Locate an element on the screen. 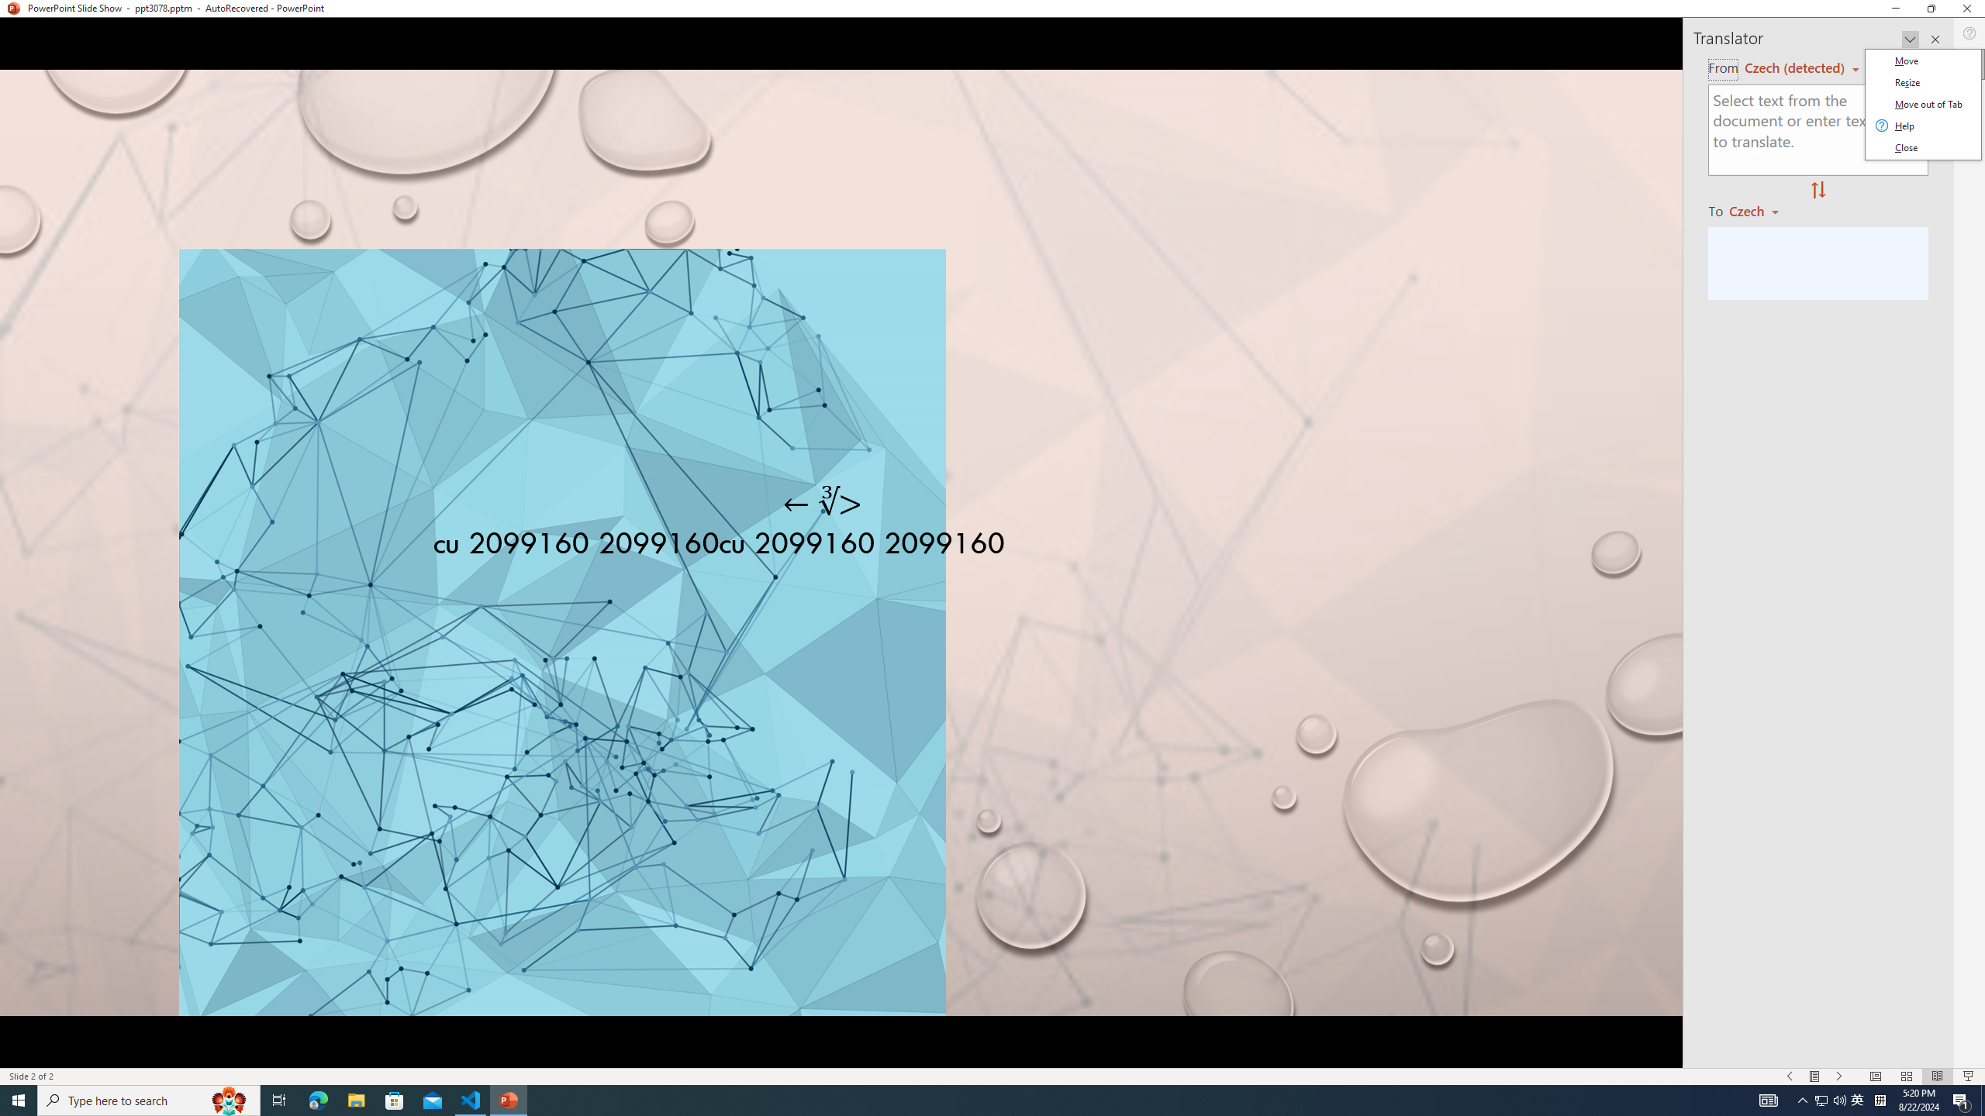 This screenshot has width=1985, height=1116. Czech (detected) is located at coordinates (1796, 68).